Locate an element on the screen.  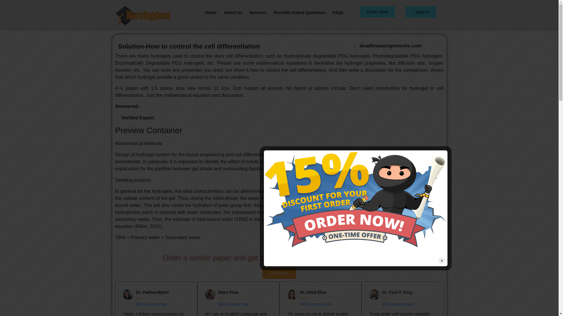
Click here is located at coordinates (279, 273).